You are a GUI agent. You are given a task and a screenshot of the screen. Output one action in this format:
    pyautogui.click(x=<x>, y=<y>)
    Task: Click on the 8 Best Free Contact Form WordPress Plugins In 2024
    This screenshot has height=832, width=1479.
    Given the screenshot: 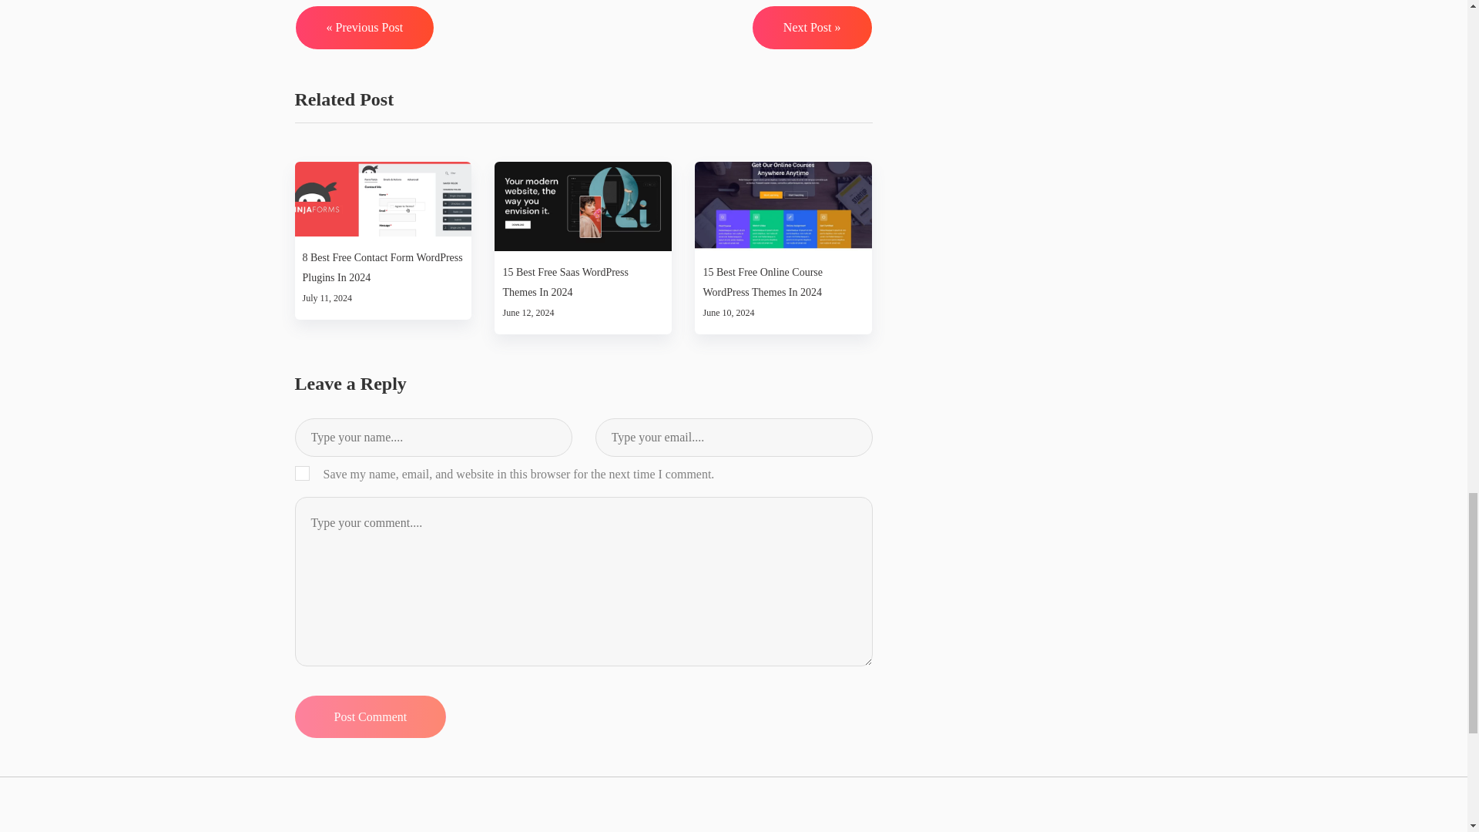 What is the action you would take?
    pyautogui.click(x=382, y=267)
    